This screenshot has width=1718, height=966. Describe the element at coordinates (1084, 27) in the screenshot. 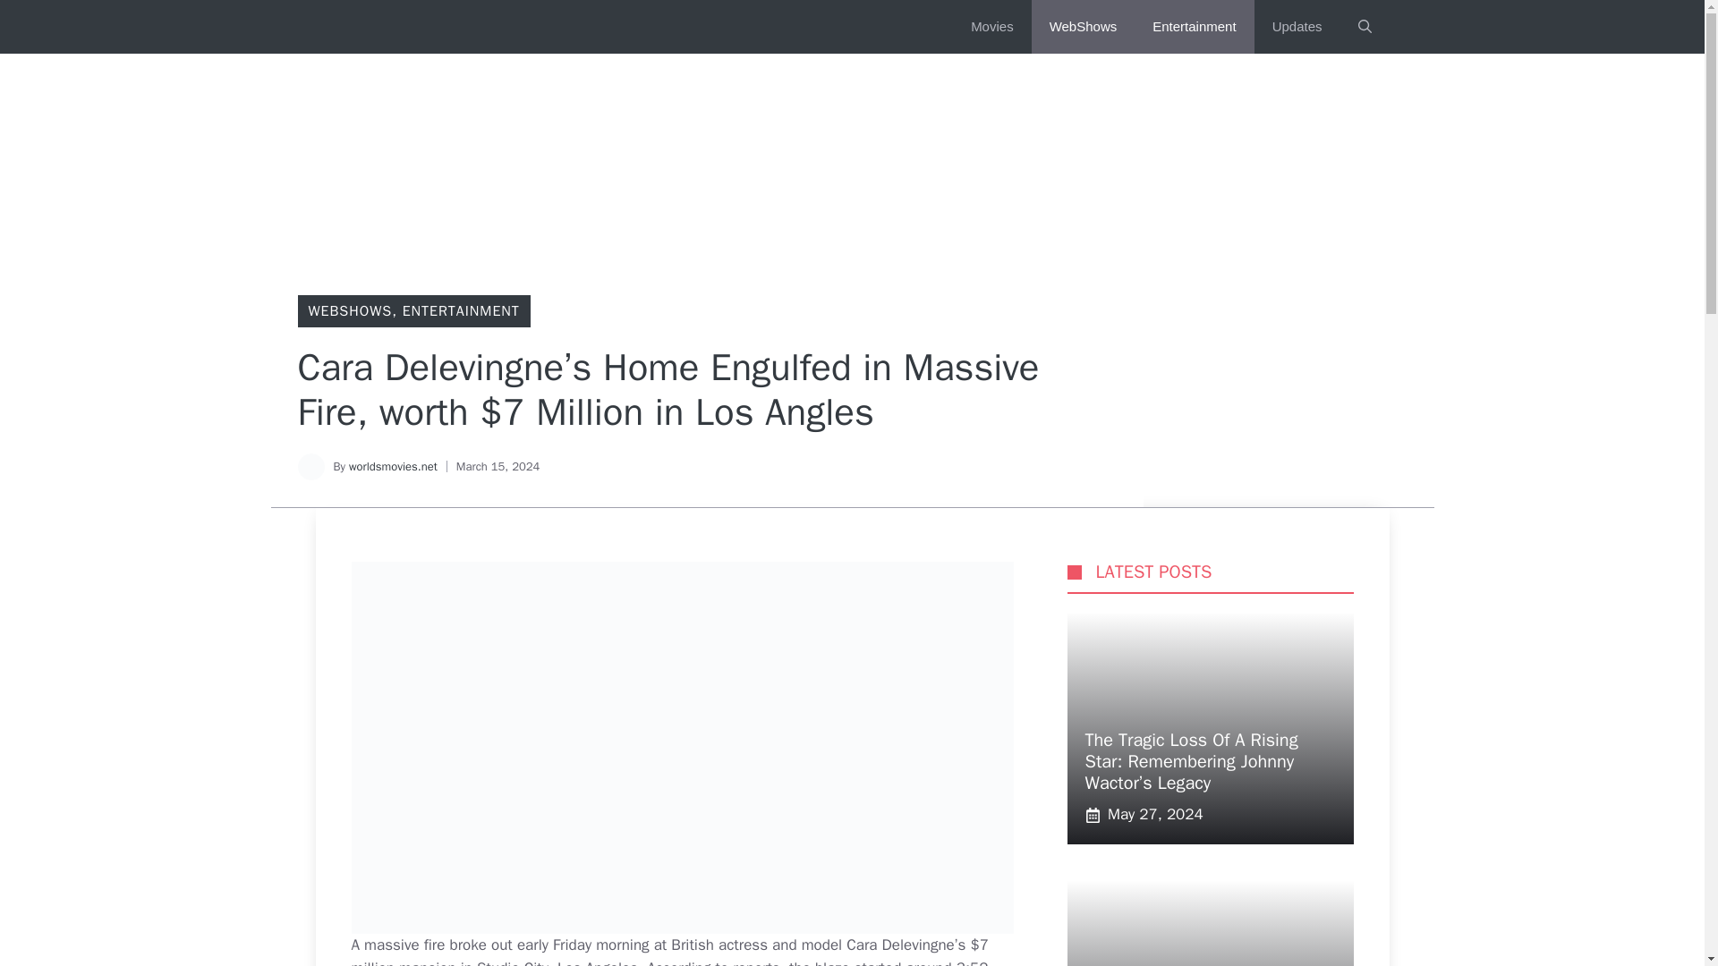

I see `WebShows` at that location.